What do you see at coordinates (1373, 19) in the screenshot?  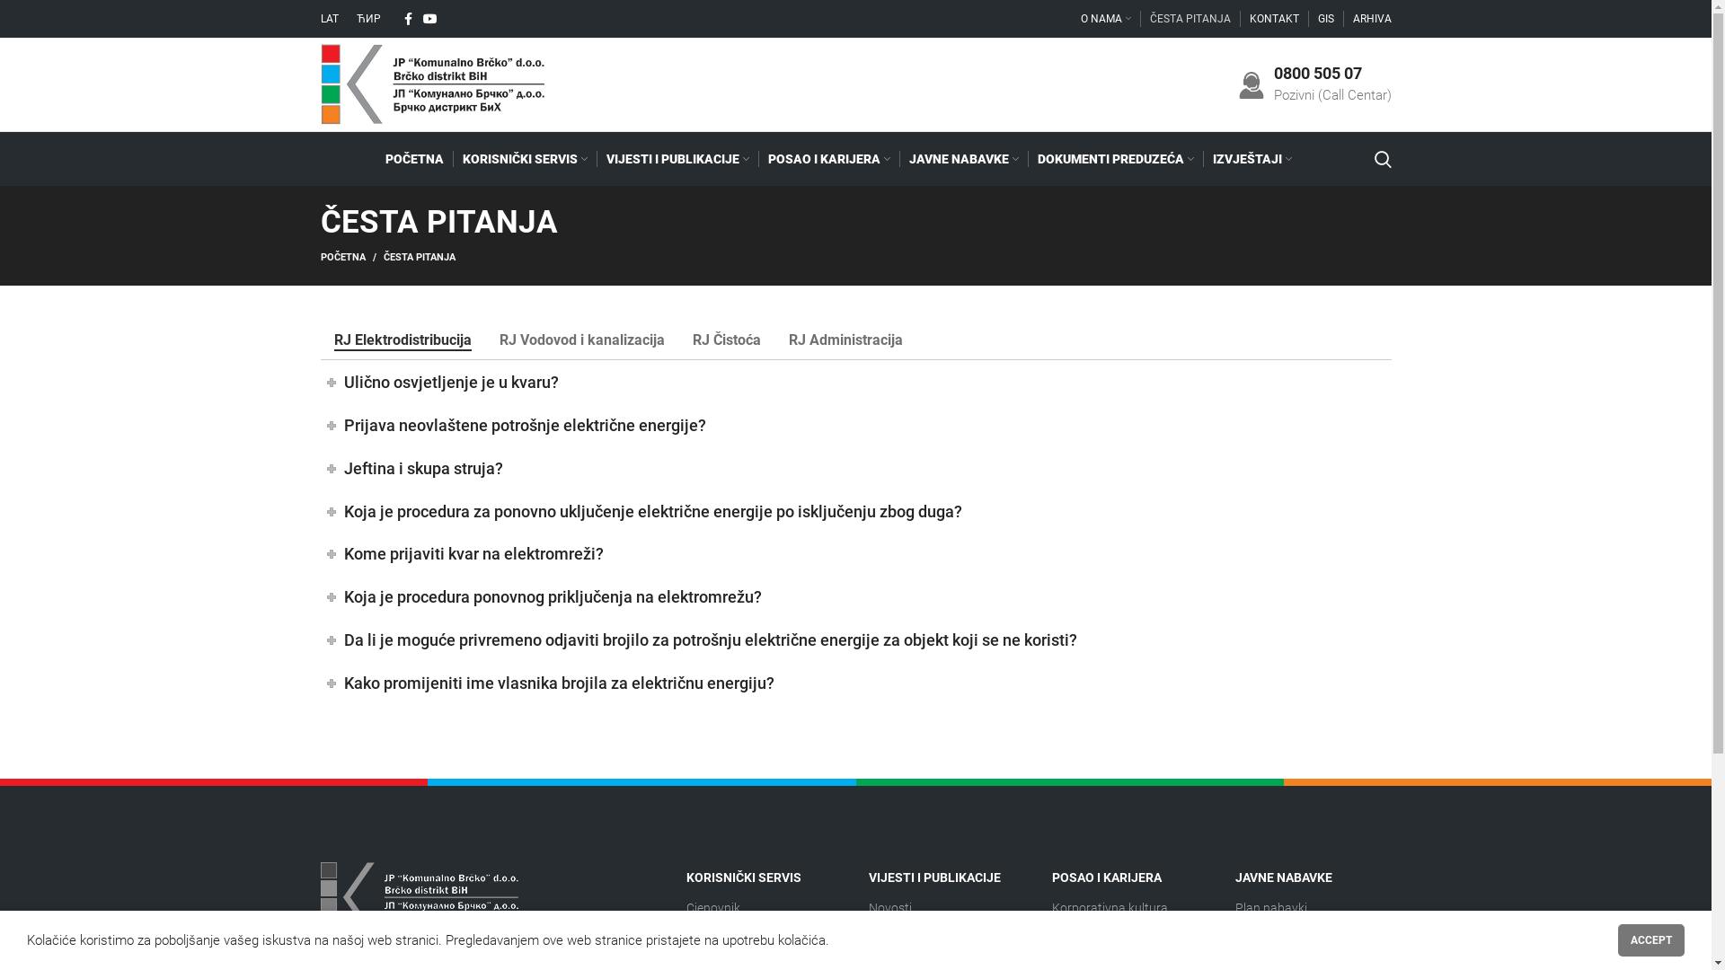 I see `ARHIVA` at bounding box center [1373, 19].